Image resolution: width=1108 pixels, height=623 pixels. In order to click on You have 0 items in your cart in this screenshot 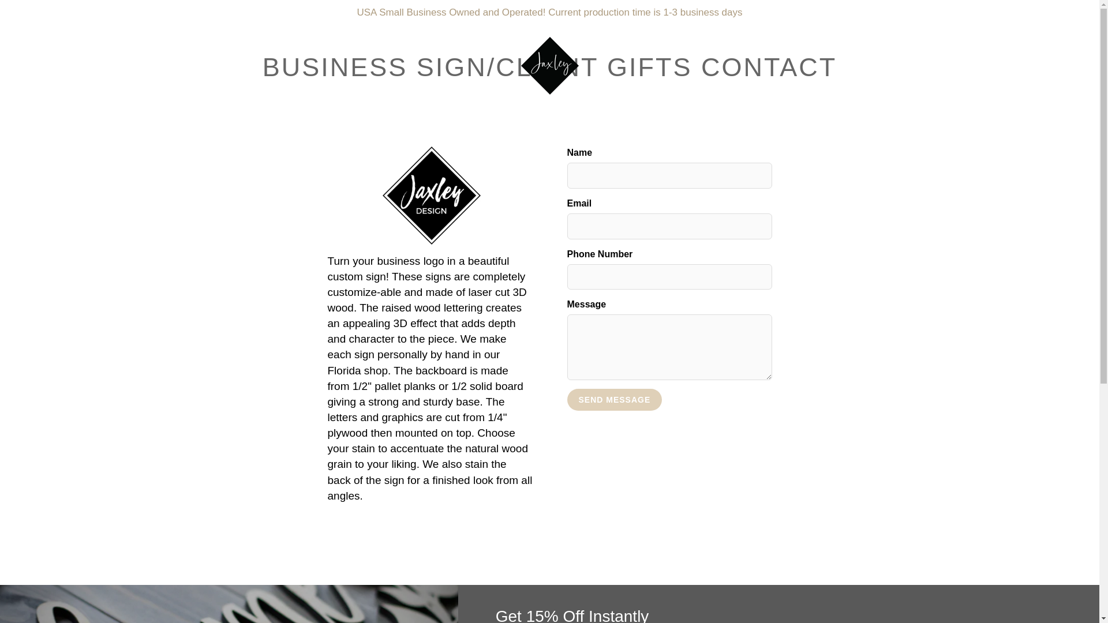, I will do `click(1079, 45)`.